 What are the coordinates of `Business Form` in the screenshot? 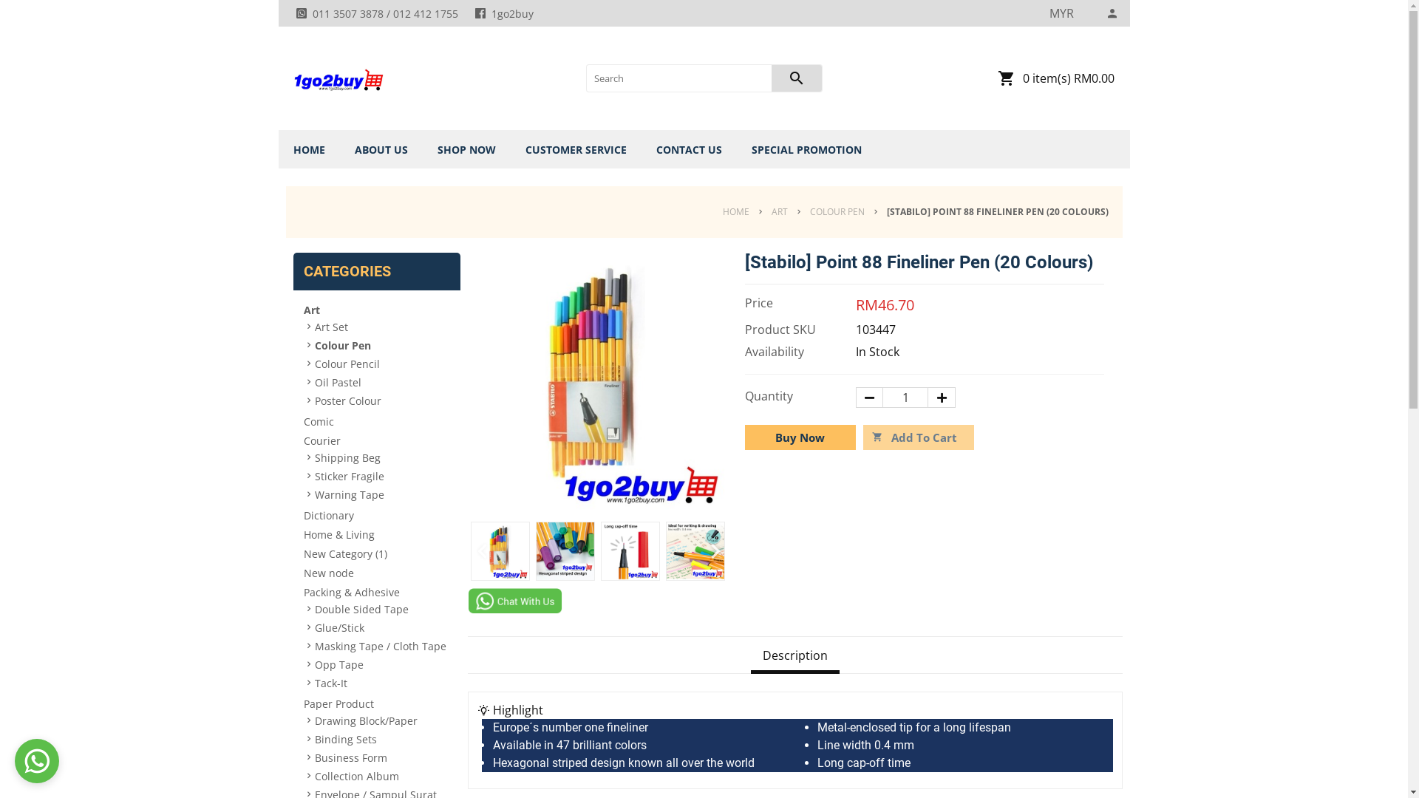 It's located at (383, 757).